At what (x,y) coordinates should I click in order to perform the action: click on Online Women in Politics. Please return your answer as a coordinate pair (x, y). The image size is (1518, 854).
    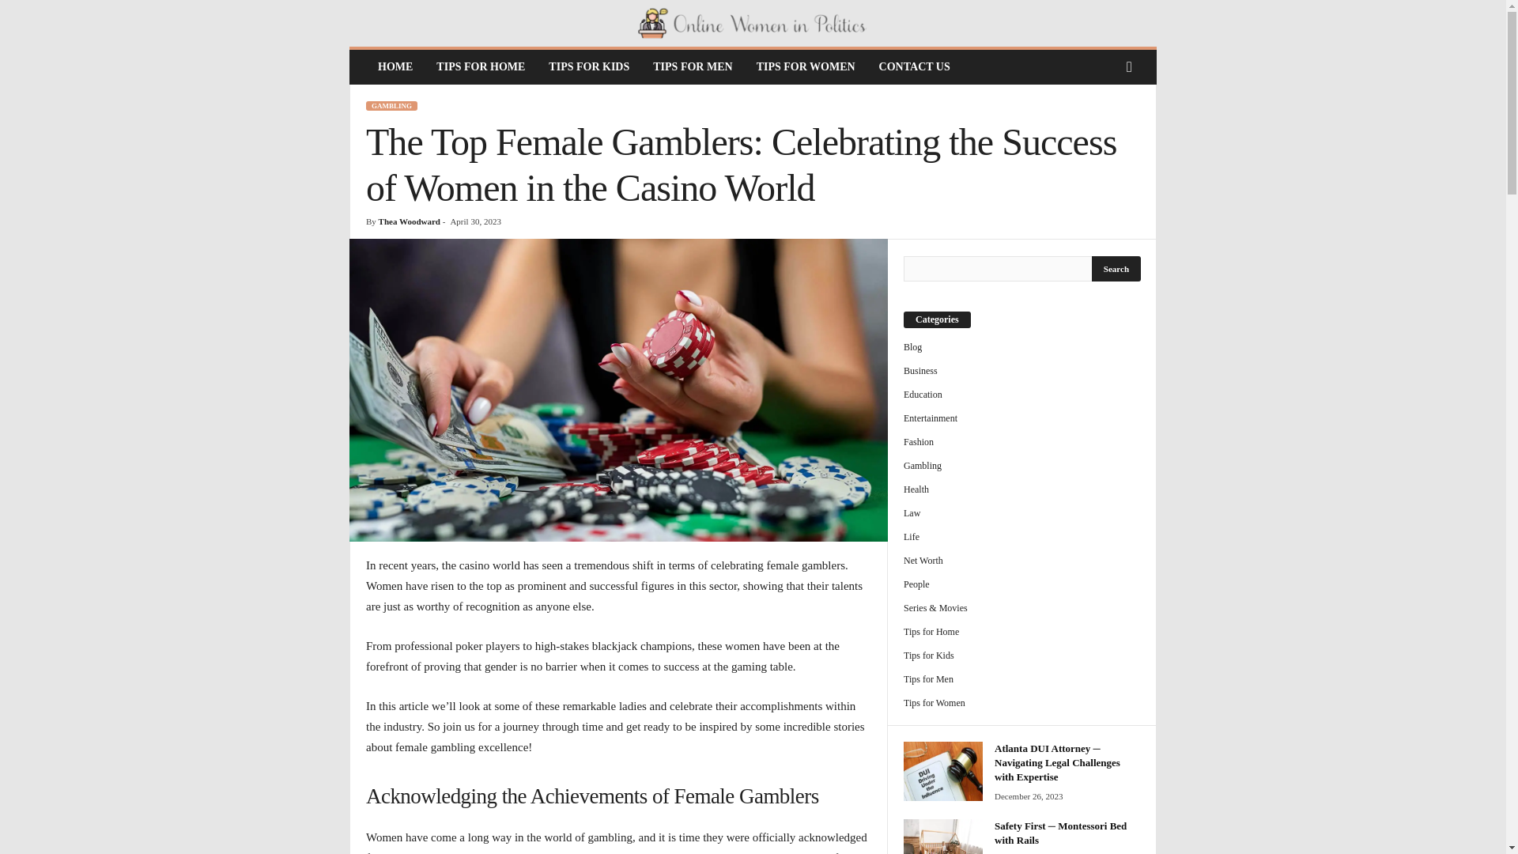
    Looking at the image, I should click on (753, 24).